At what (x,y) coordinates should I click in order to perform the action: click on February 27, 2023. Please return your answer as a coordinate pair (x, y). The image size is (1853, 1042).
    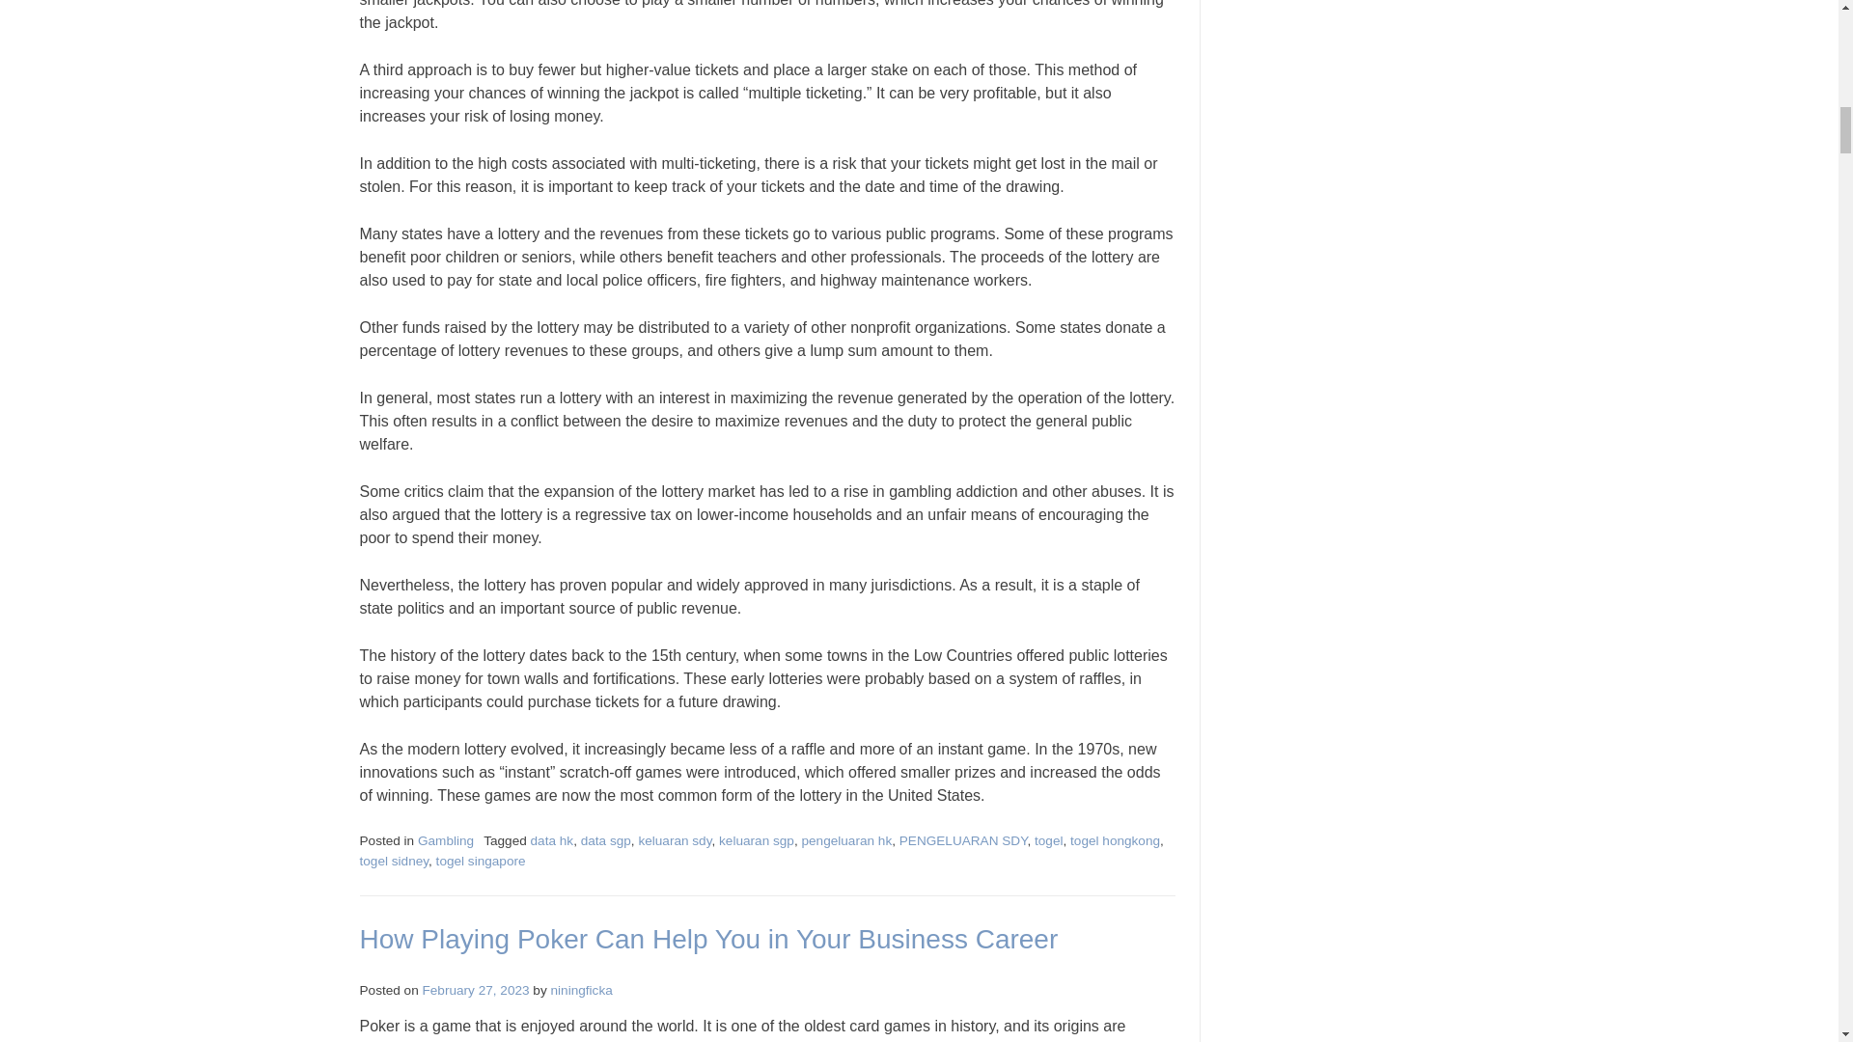
    Looking at the image, I should click on (476, 990).